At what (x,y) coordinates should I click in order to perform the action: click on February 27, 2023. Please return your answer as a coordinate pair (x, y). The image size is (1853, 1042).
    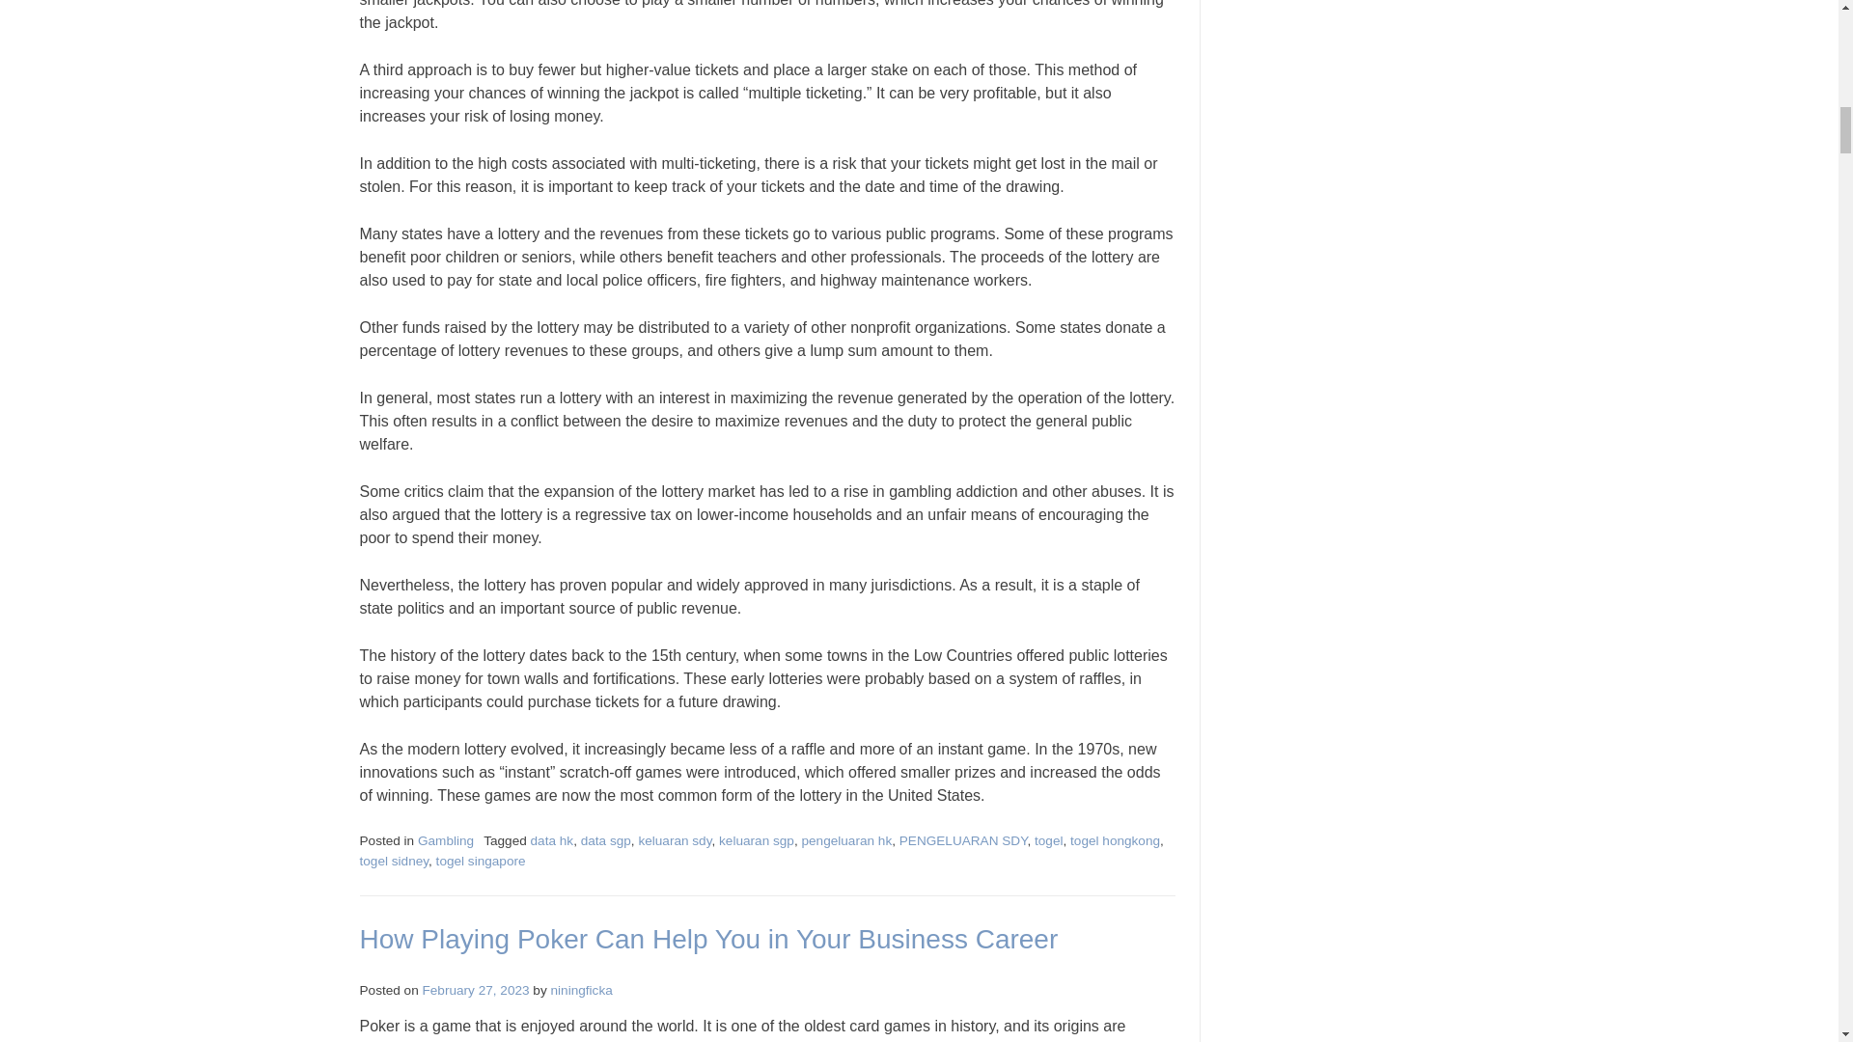
    Looking at the image, I should click on (476, 990).